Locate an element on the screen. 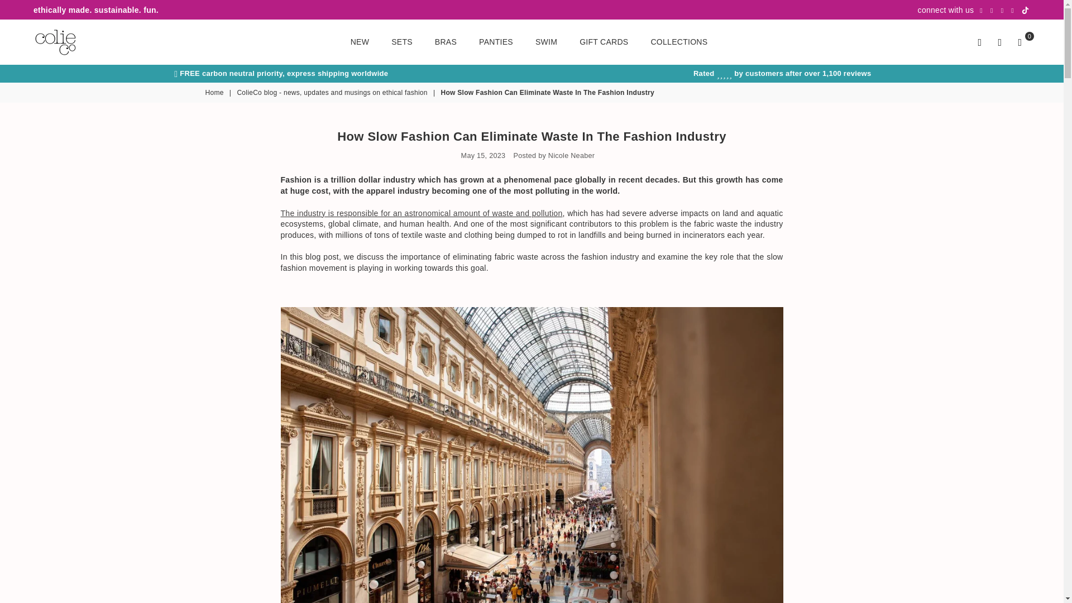 This screenshot has width=1072, height=603. SETS is located at coordinates (402, 42).